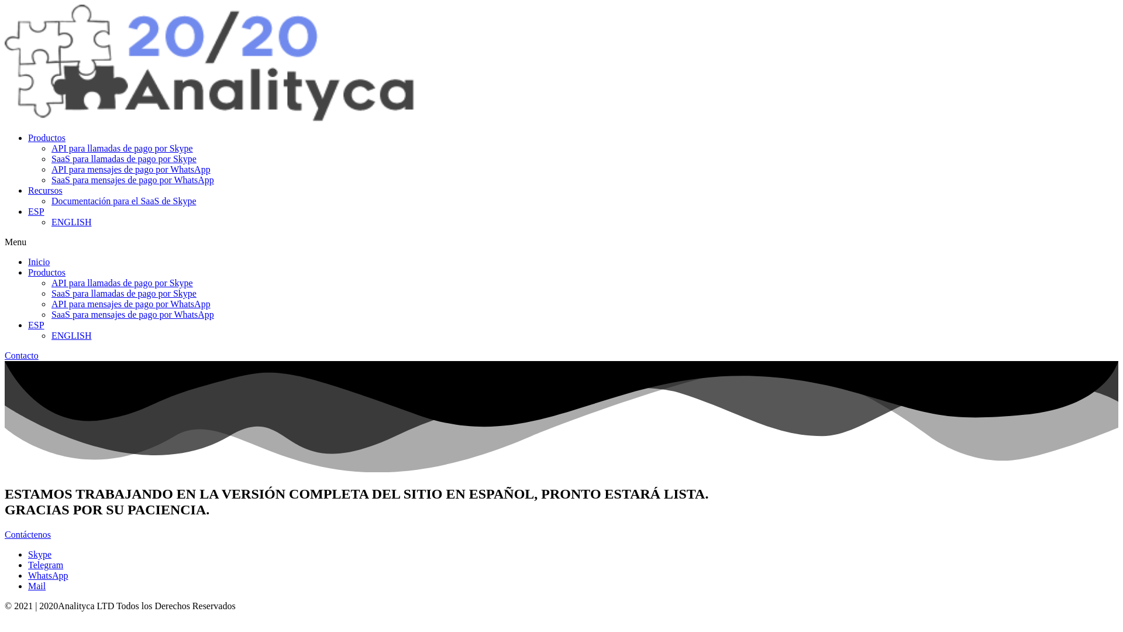 Image resolution: width=1123 pixels, height=632 pixels. I want to click on Recursos, so click(46, 191).